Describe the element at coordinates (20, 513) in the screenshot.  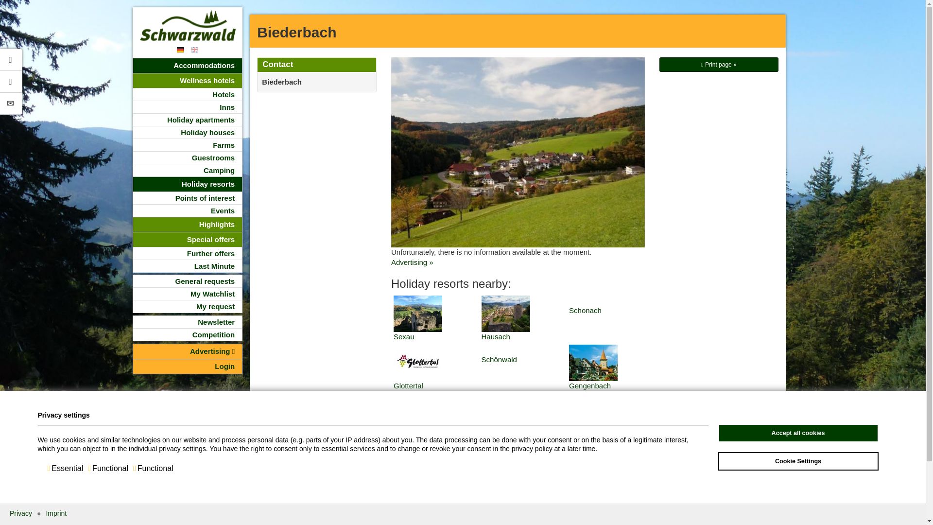
I see `Privacy` at that location.